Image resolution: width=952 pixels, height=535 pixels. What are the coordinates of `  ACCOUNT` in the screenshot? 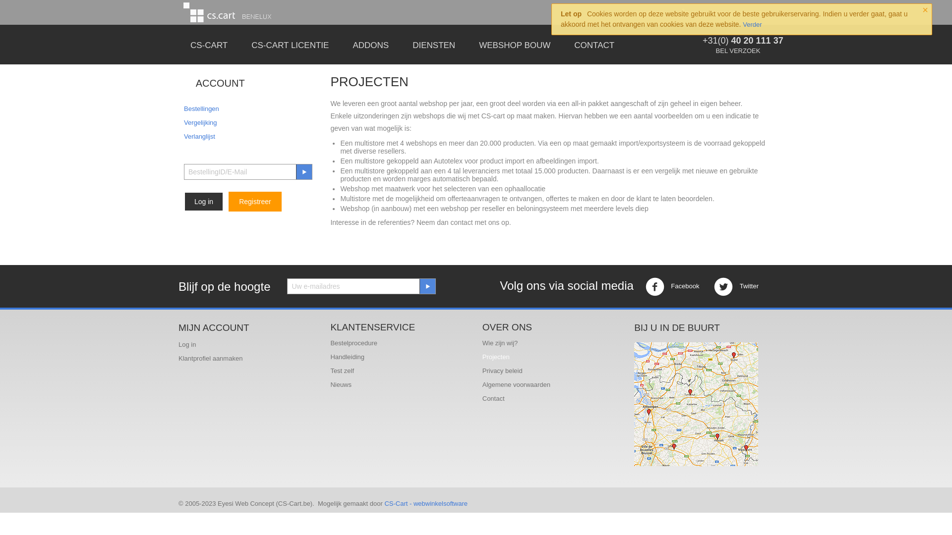 It's located at (648, 13).